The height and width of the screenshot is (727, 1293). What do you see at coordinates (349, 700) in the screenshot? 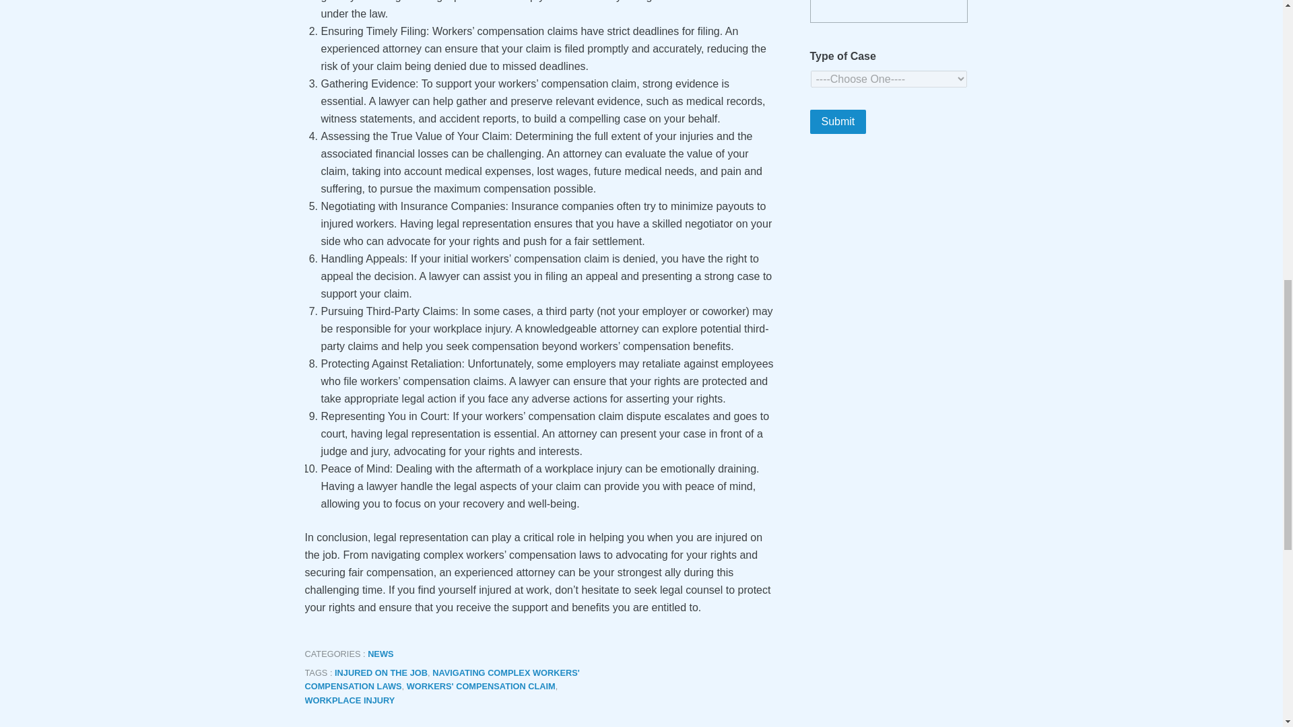
I see `WORKPLACE INJURY` at bounding box center [349, 700].